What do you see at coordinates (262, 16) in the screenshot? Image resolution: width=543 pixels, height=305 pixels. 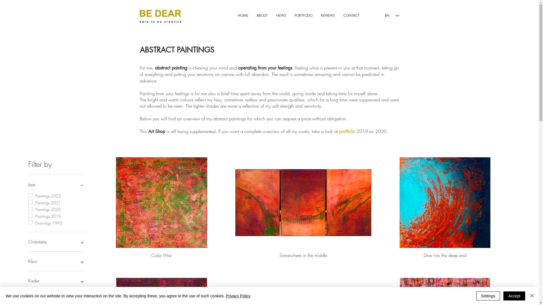 I see `ABOUT` at bounding box center [262, 16].